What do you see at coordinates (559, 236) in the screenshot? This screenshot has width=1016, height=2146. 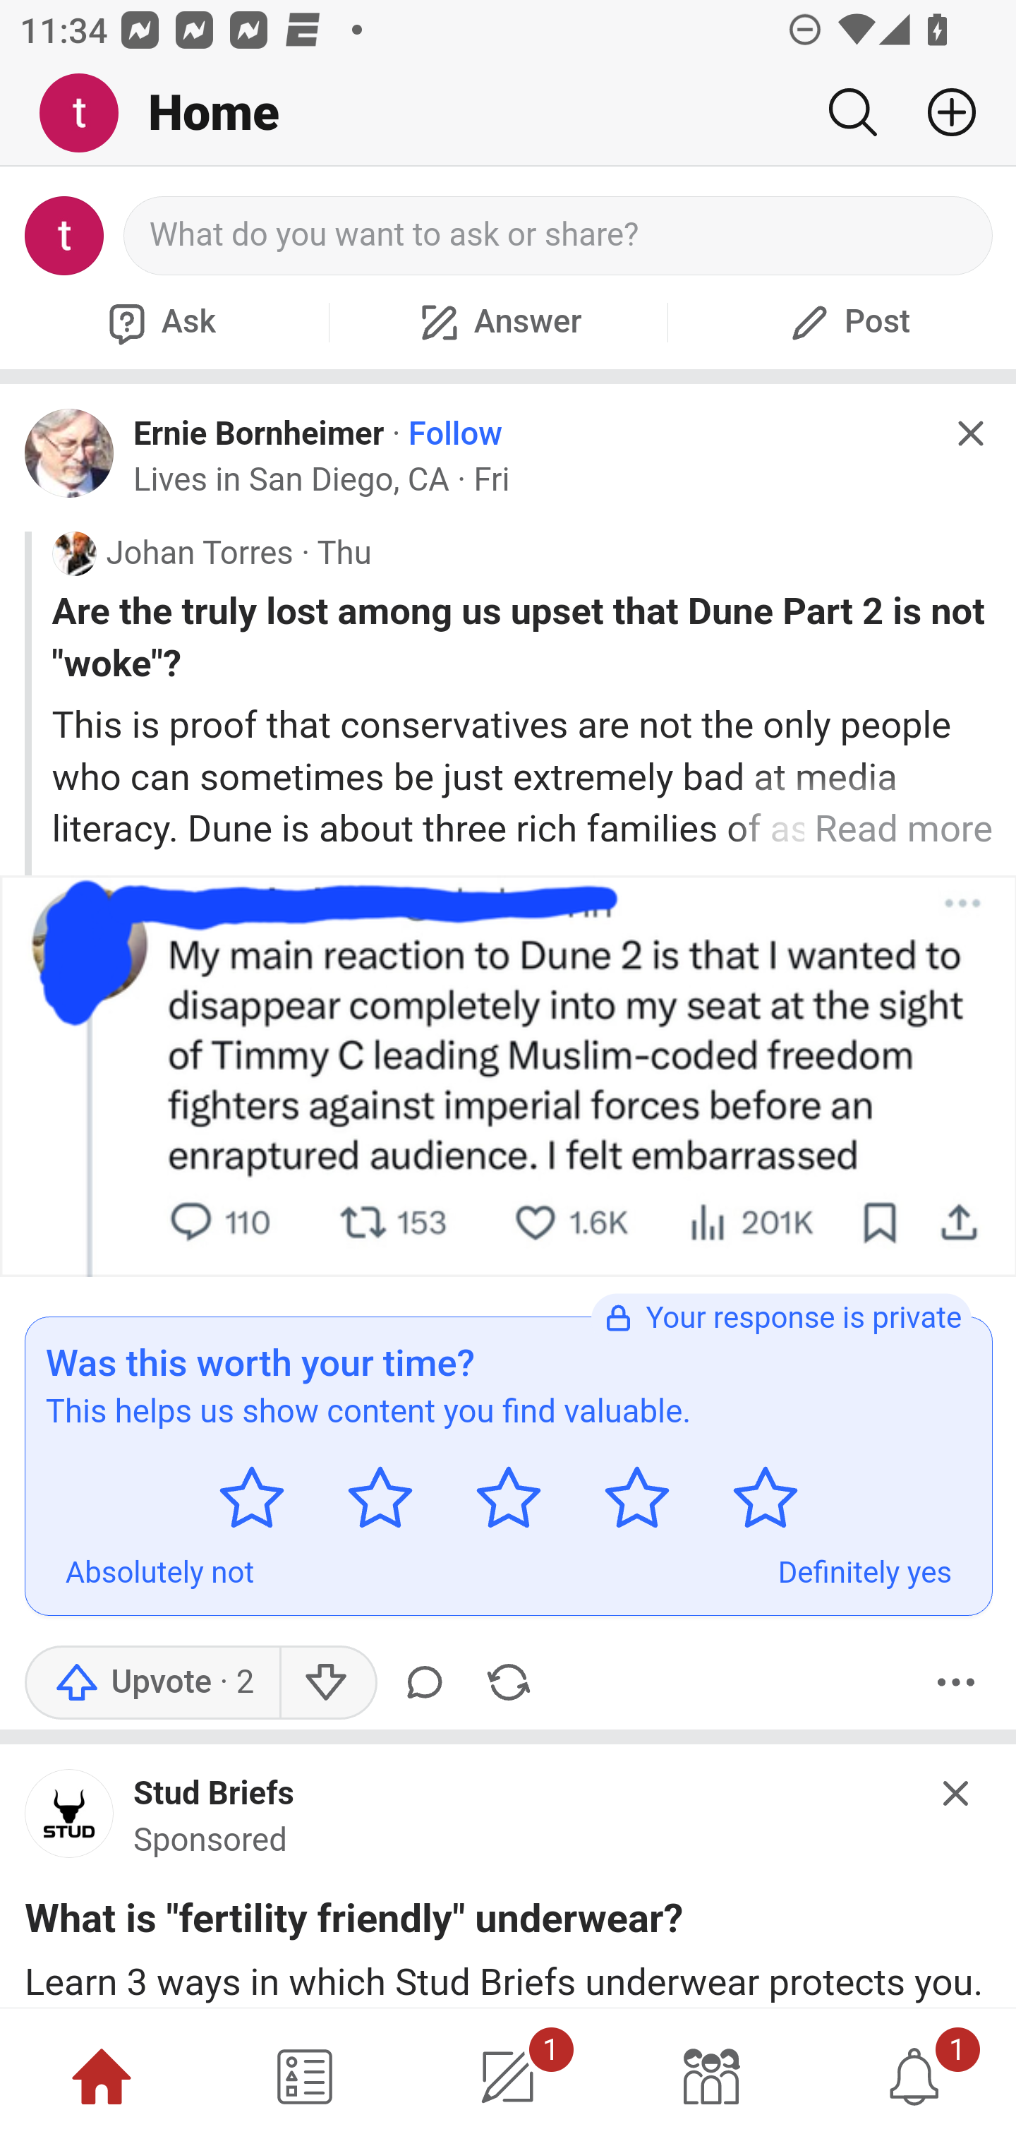 I see `What do you want to ask or share?` at bounding box center [559, 236].